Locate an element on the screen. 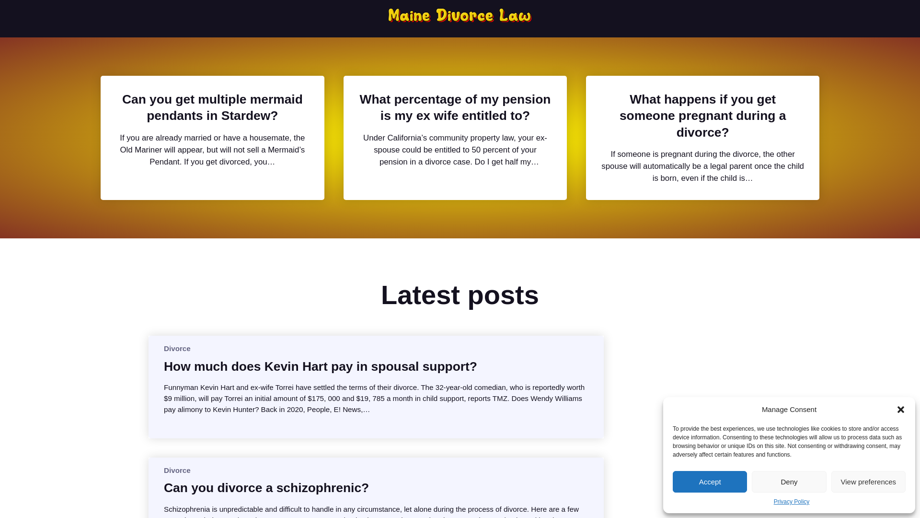 The image size is (920, 518). Can you get multiple mermaid pendants in Stardew? is located at coordinates (212, 107).